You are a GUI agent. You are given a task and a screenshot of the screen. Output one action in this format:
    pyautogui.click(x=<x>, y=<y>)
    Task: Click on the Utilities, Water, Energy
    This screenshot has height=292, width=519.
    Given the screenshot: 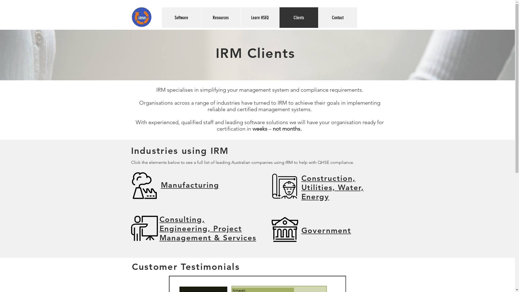 What is the action you would take?
    pyautogui.click(x=332, y=192)
    